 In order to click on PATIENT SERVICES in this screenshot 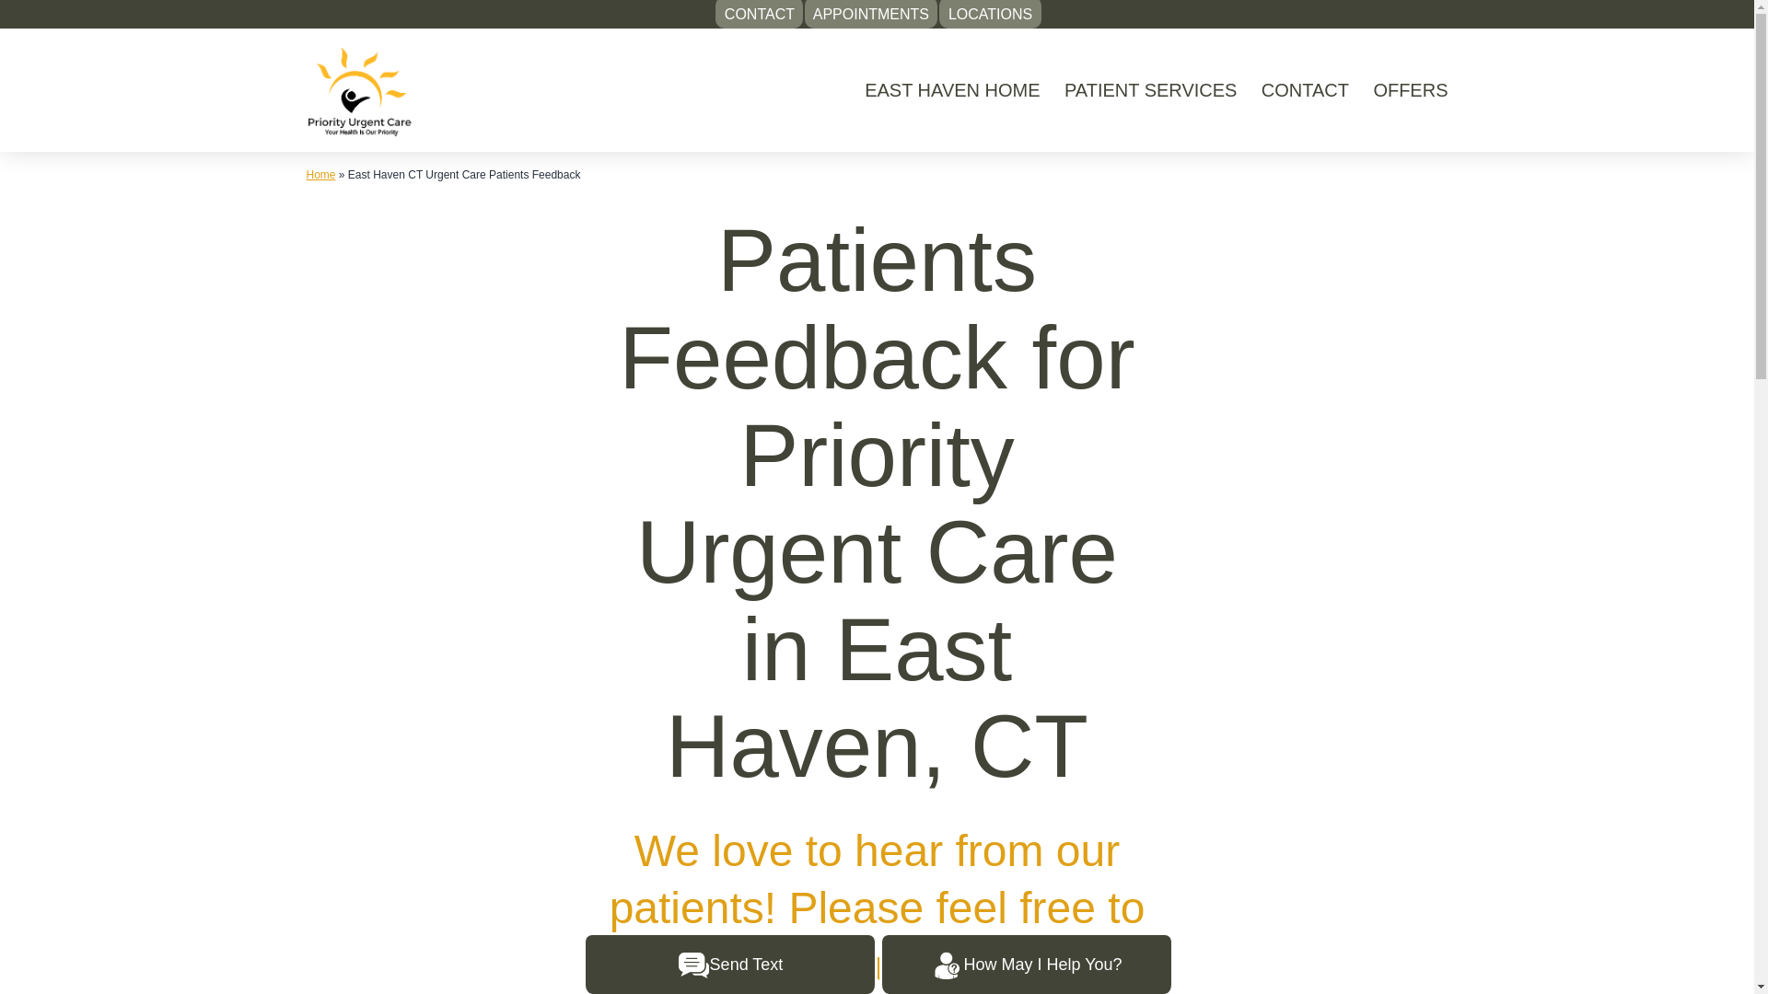, I will do `click(1151, 90)`.